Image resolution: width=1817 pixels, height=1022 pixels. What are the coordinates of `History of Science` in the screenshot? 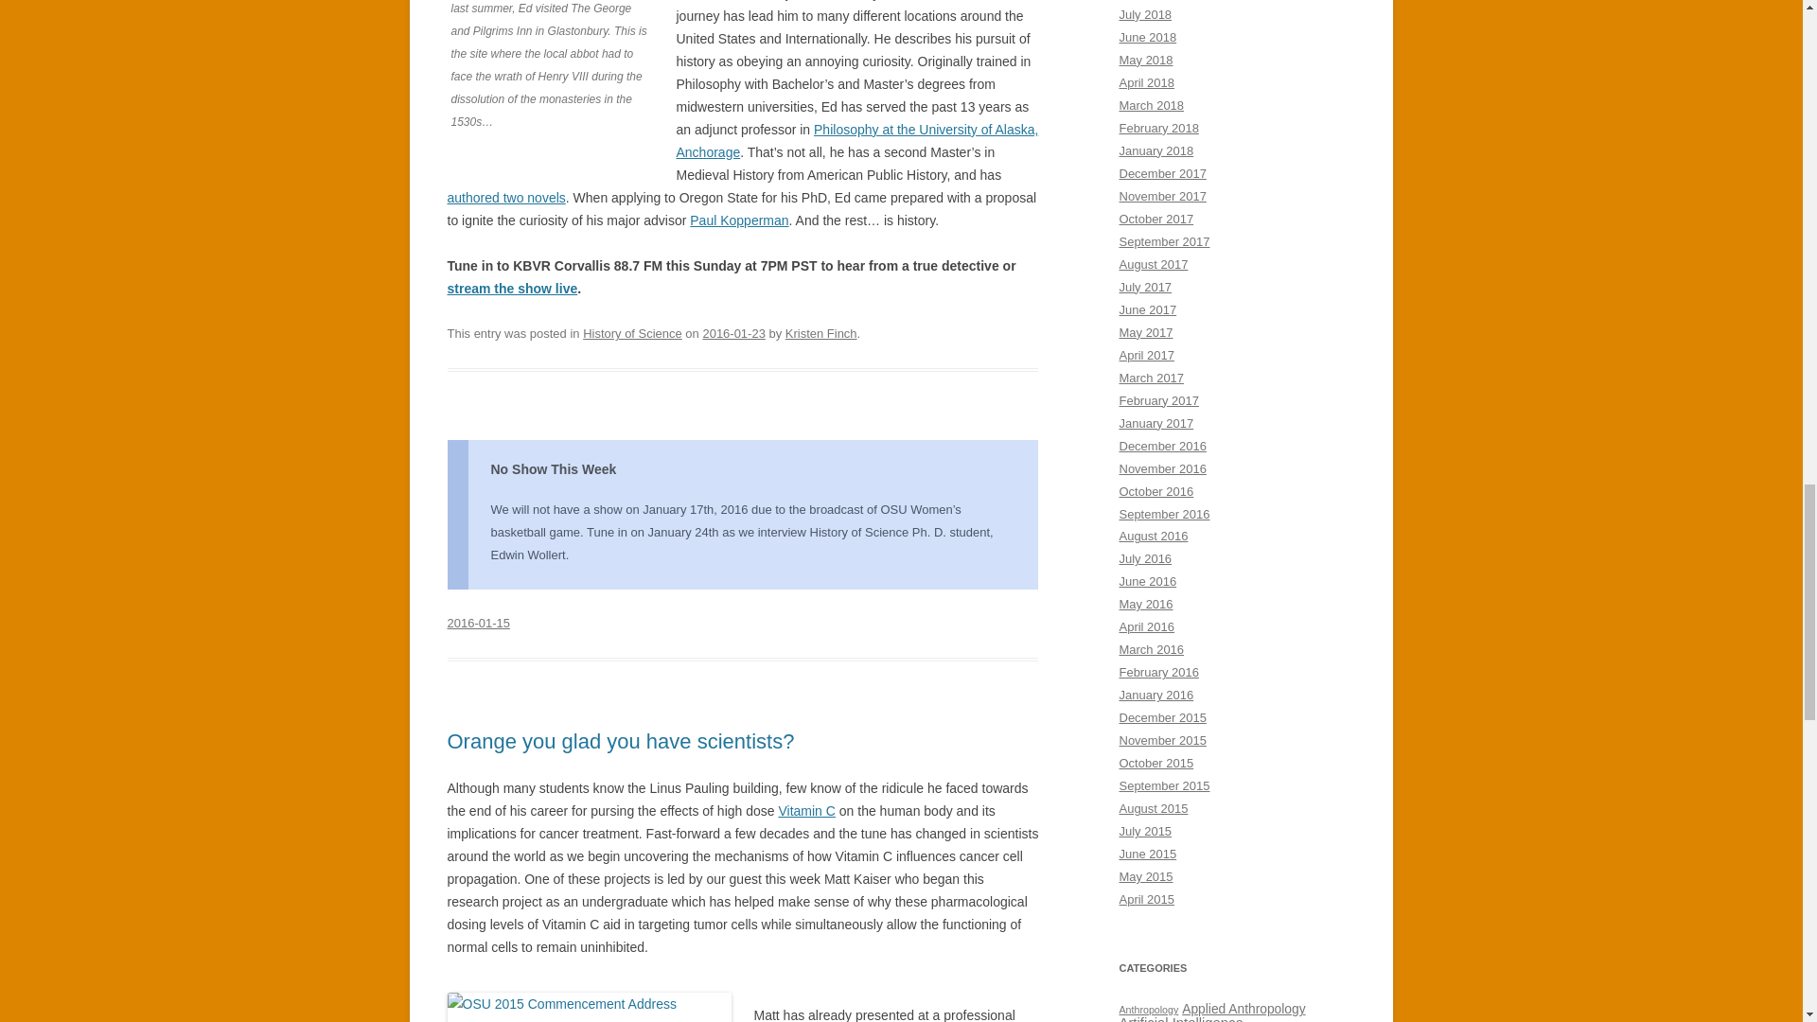 It's located at (632, 333).